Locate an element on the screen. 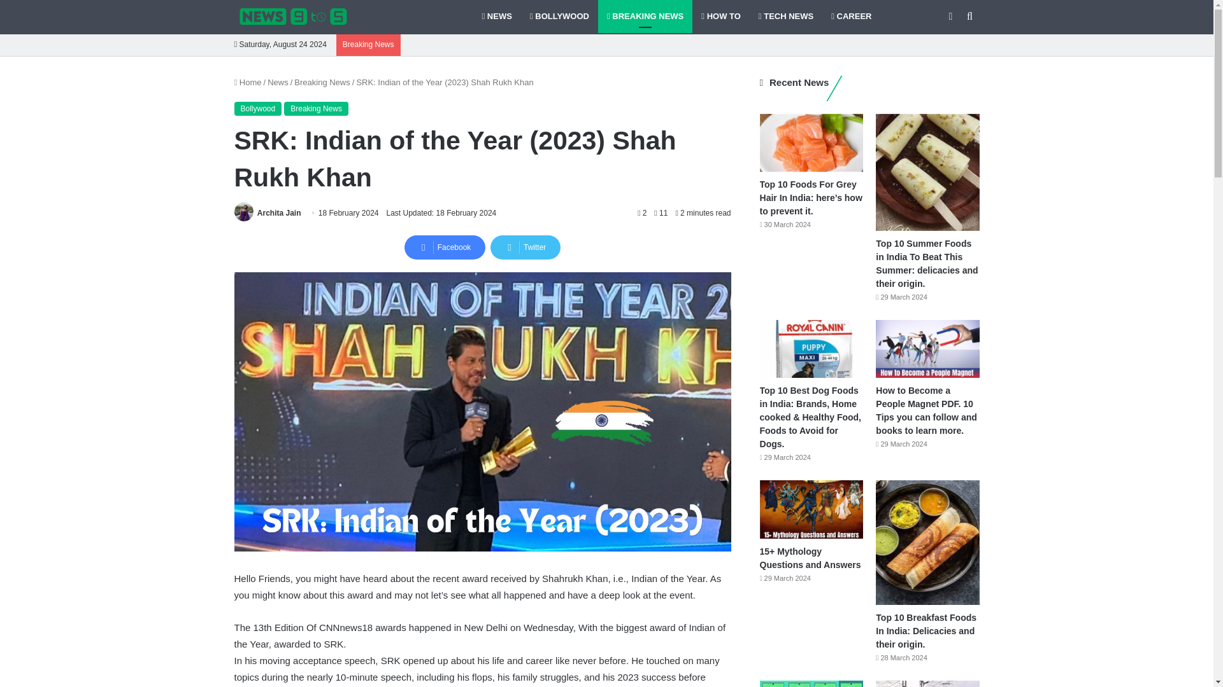  BREAKING NEWS is located at coordinates (645, 17).